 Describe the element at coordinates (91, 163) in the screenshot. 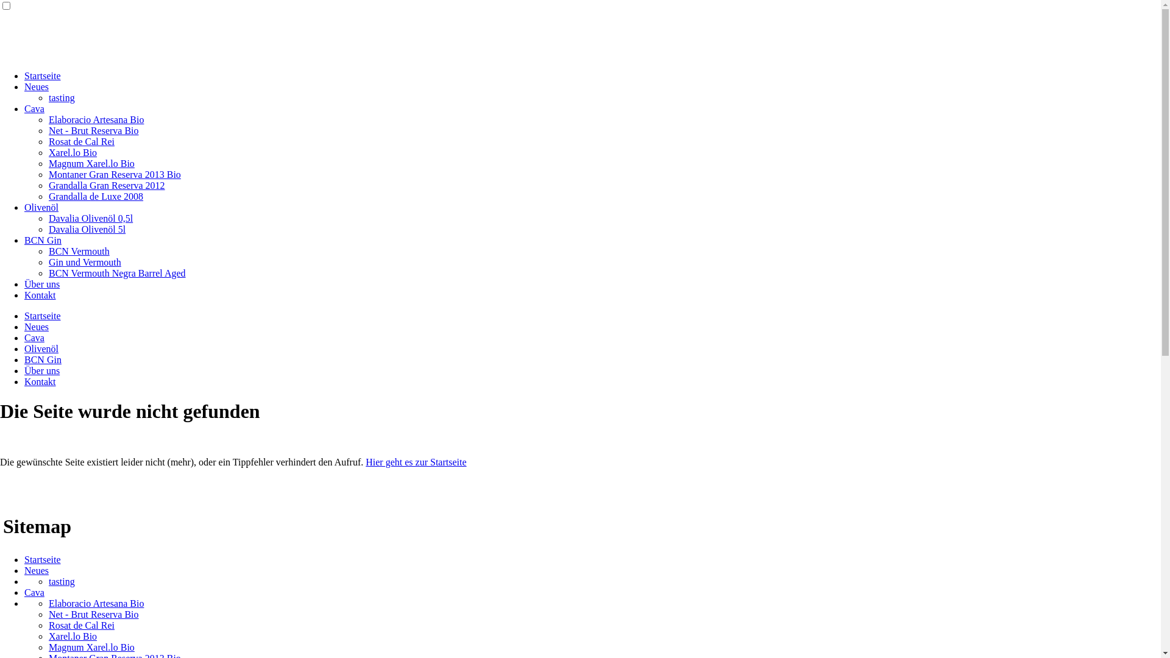

I see `Magnum Xarel.lo Bio` at that location.